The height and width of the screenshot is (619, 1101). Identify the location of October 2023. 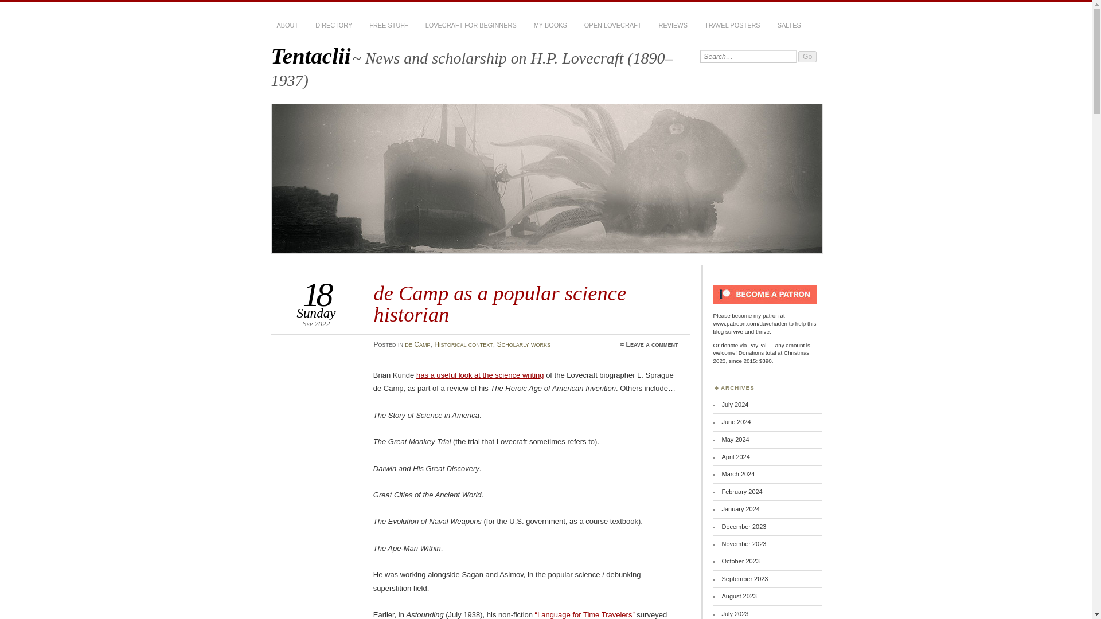
(741, 561).